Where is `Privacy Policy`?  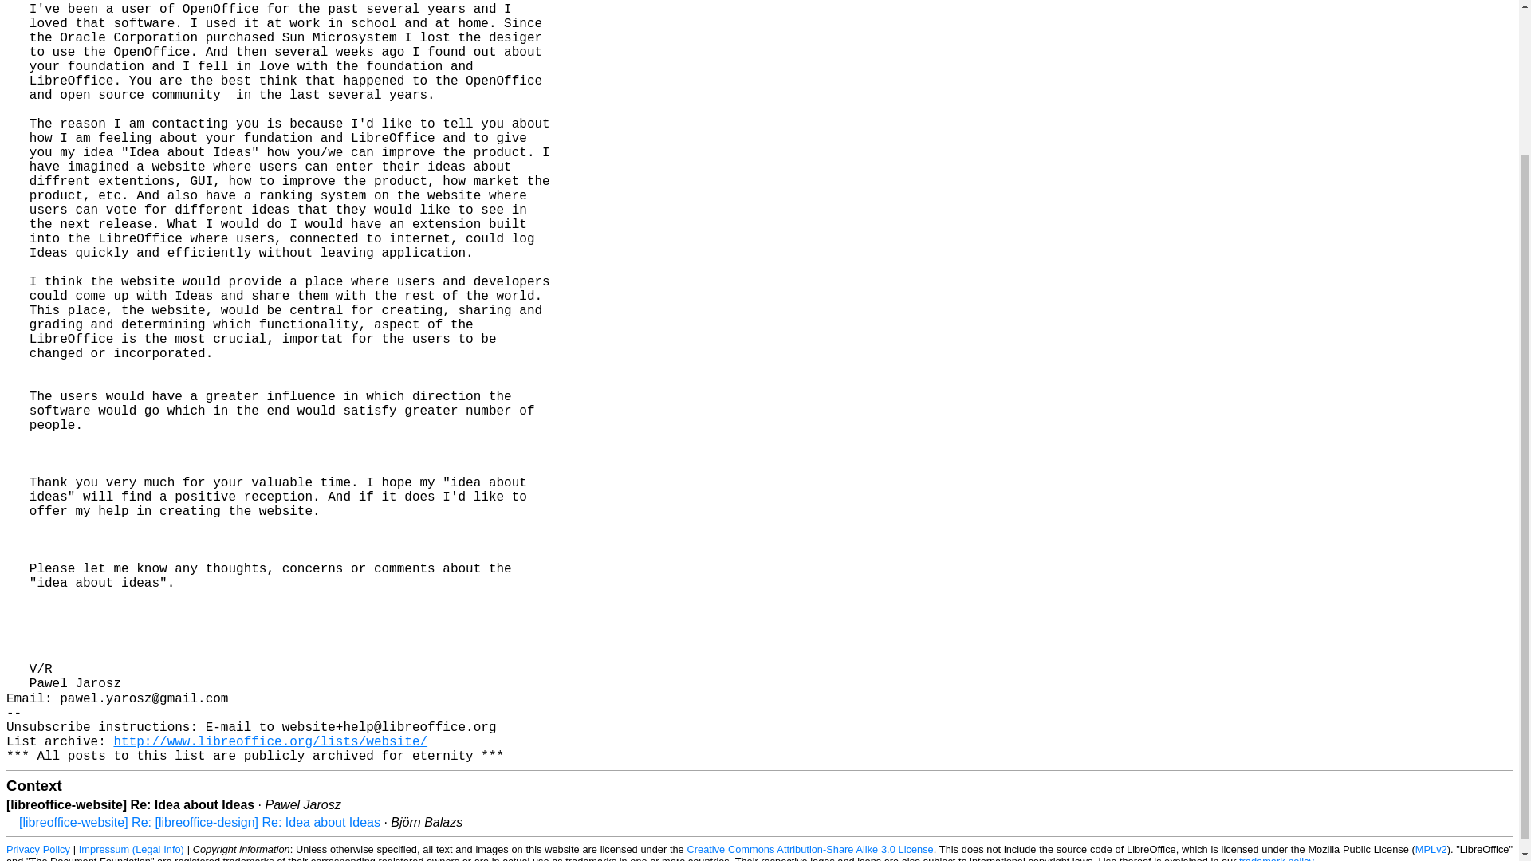
Privacy Policy is located at coordinates (38, 850).